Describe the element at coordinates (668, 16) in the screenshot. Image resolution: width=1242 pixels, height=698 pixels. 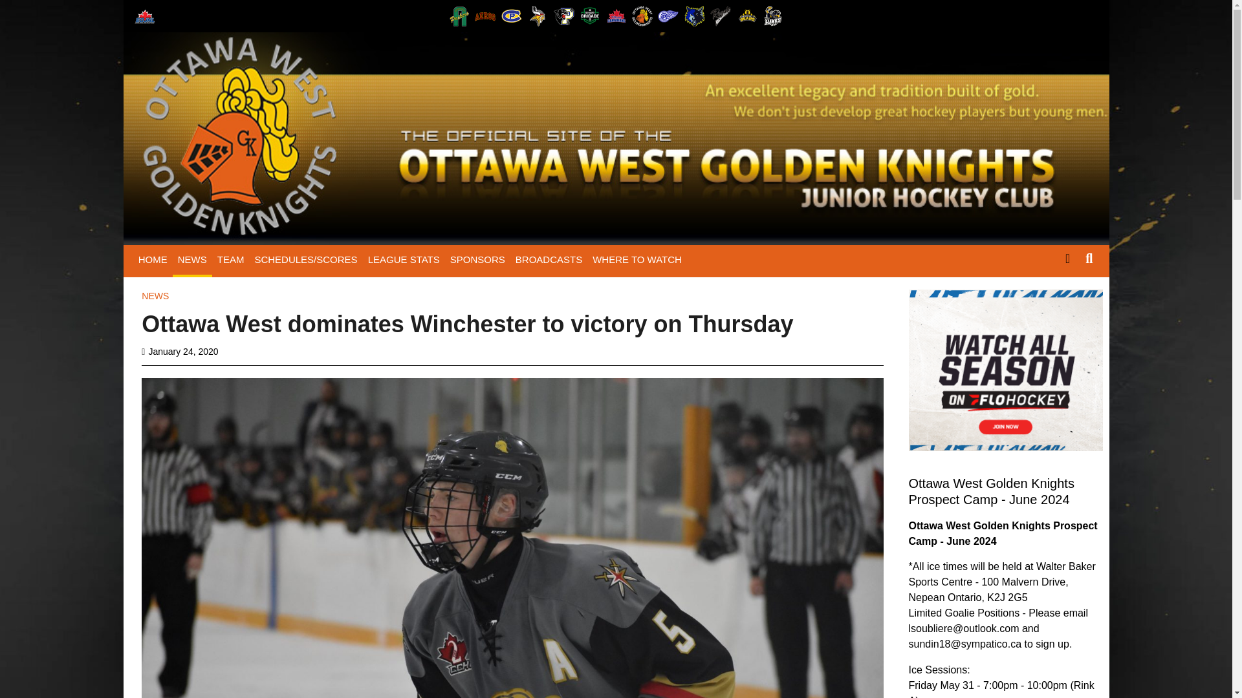
I see `Perth Blue Wings` at that location.